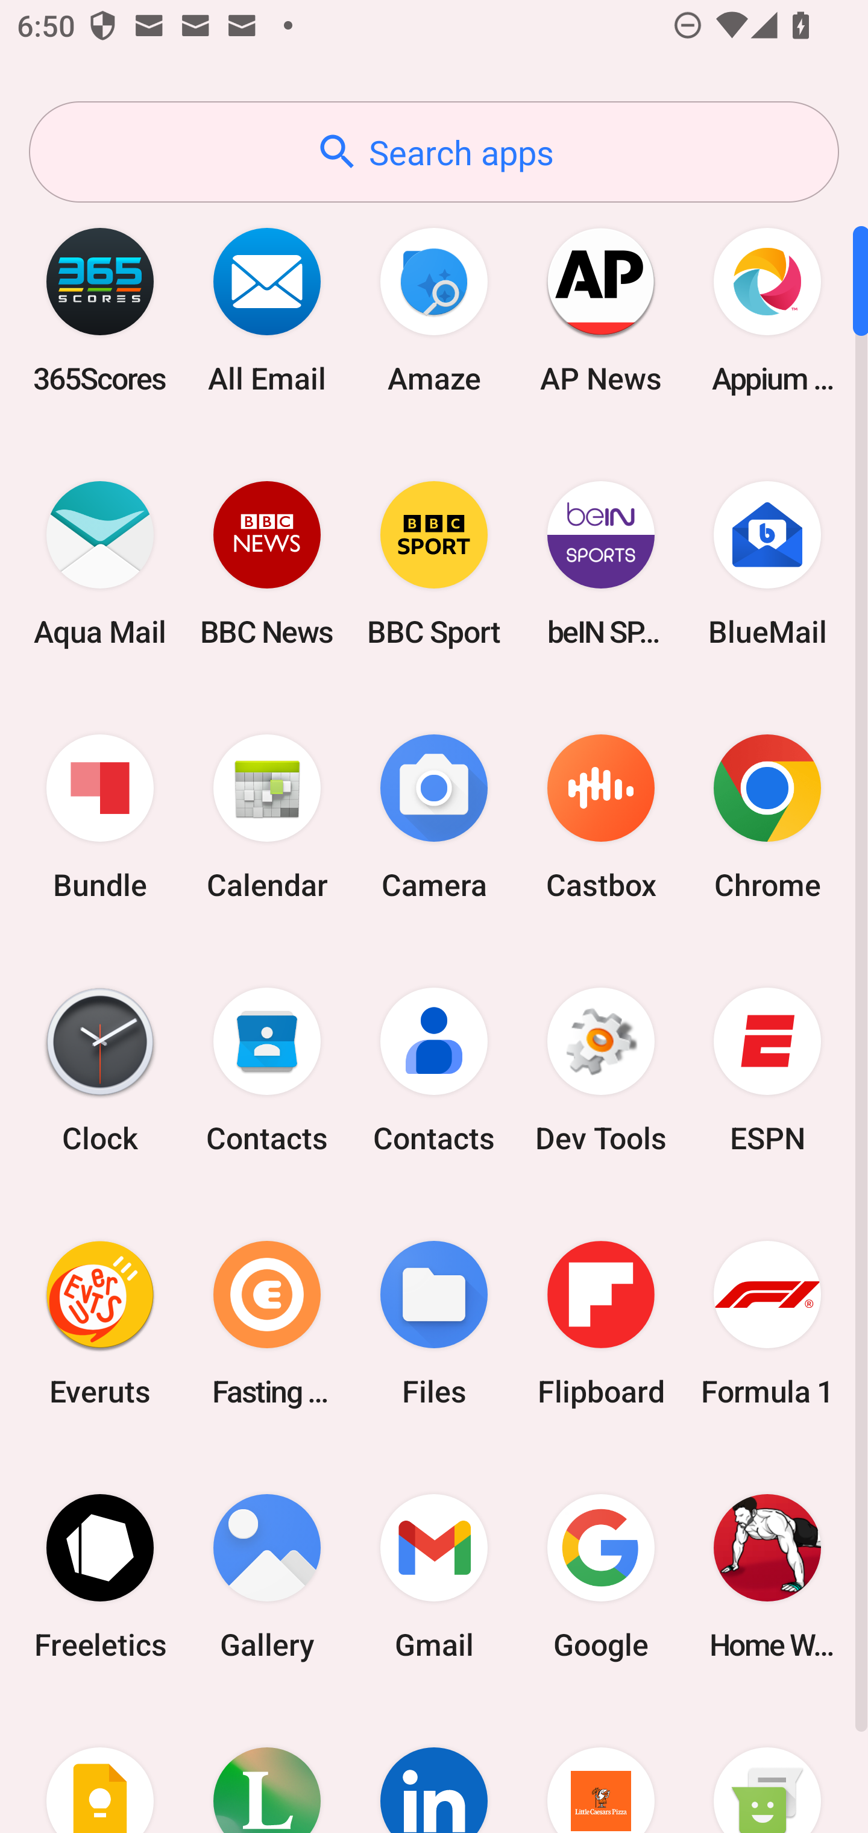 The image size is (868, 1833). I want to click on BlueMail, so click(767, 563).